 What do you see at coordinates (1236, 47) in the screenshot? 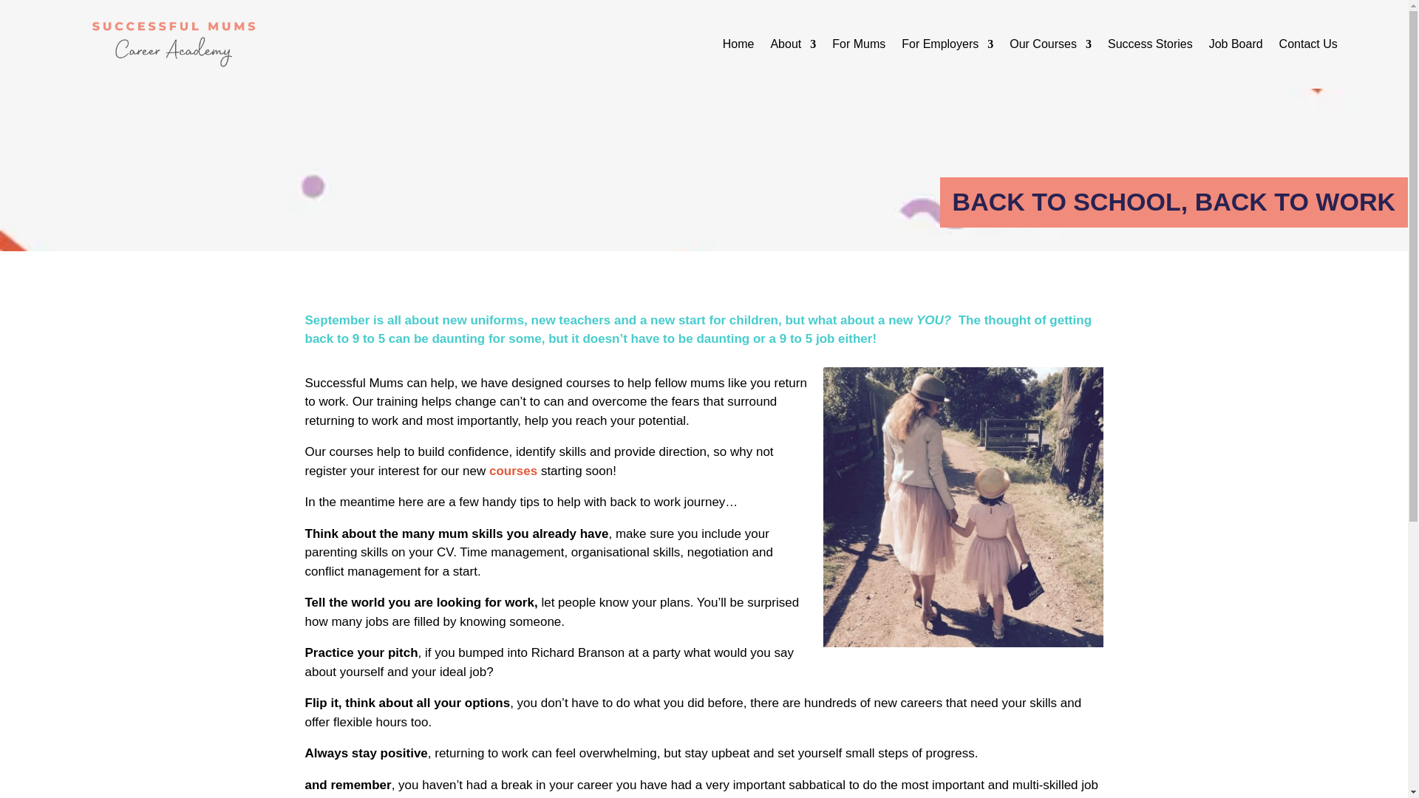
I see `Job Board` at bounding box center [1236, 47].